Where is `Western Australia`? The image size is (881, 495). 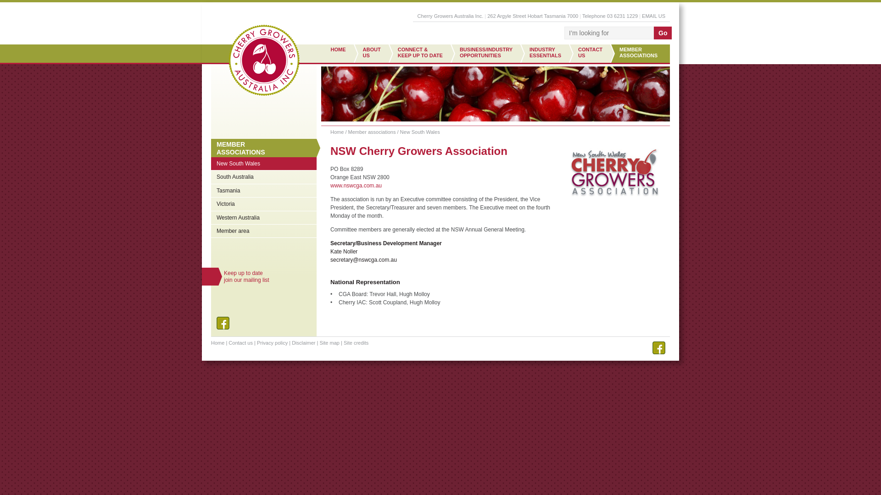
Western Australia is located at coordinates (264, 218).